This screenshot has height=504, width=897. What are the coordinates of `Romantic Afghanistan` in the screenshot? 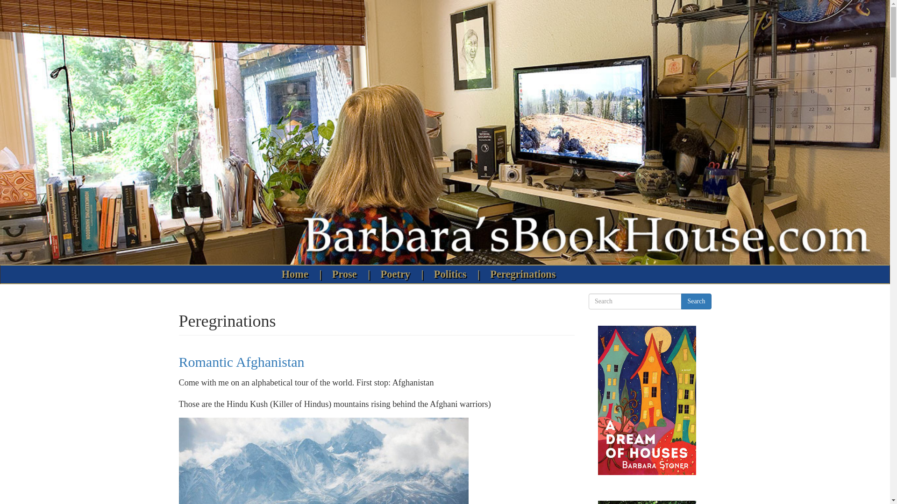 It's located at (241, 362).